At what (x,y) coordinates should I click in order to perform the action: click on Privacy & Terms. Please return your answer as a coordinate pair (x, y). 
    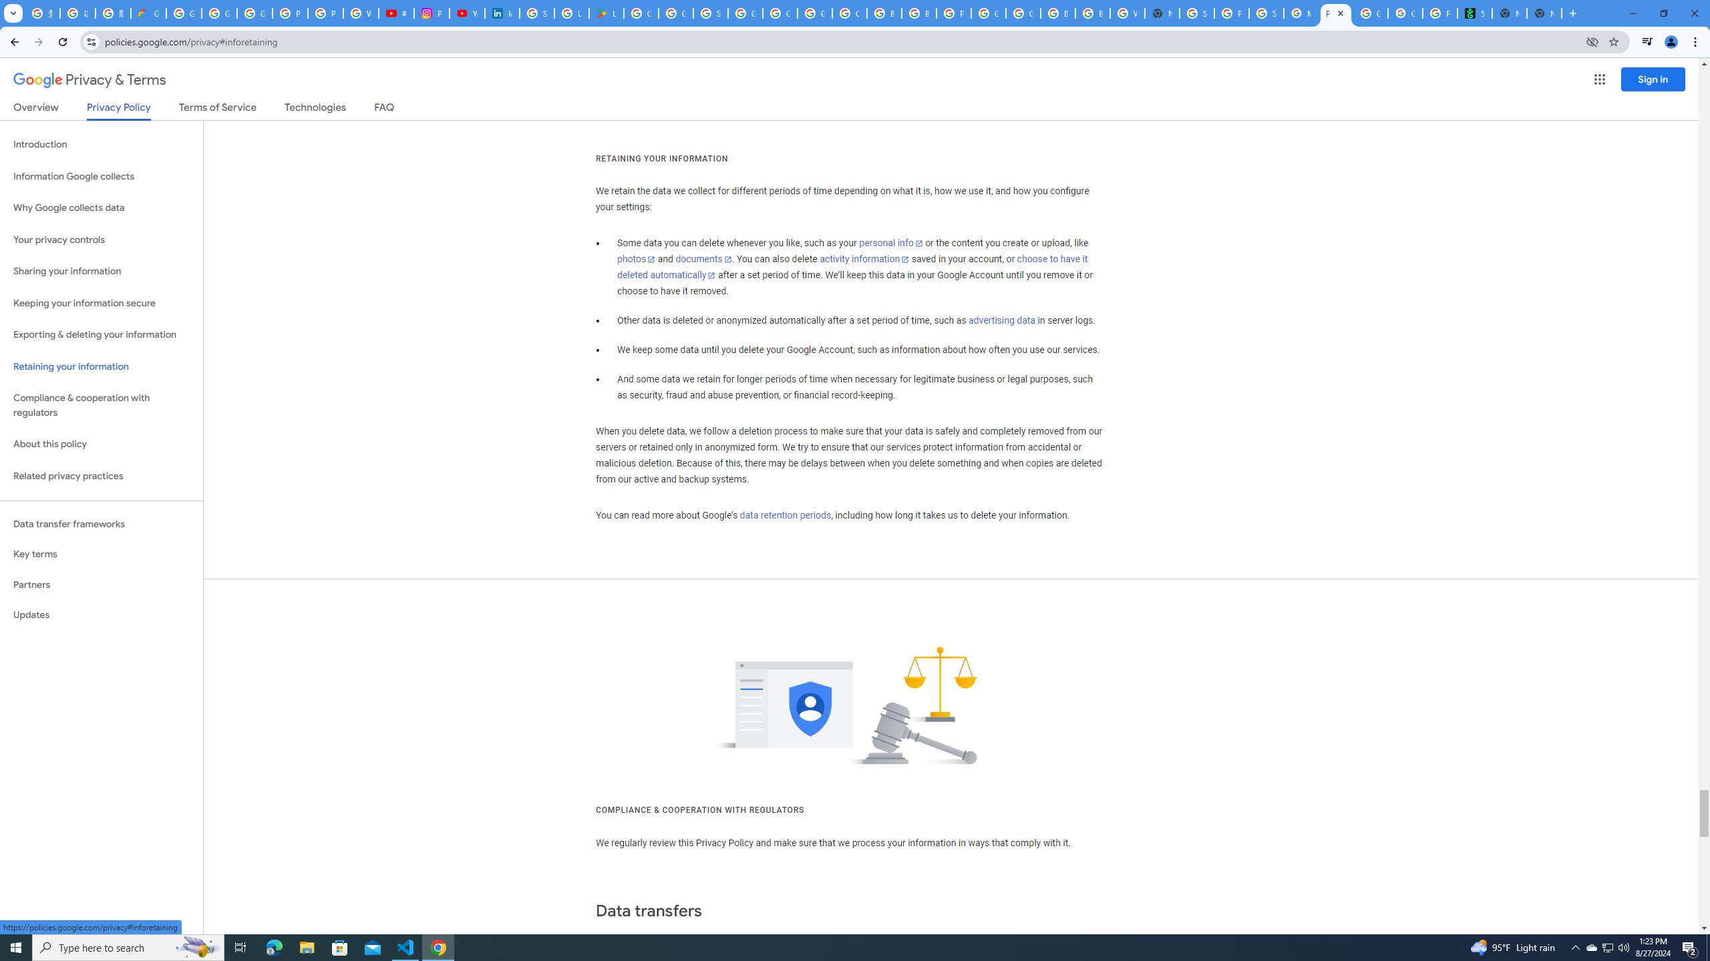
    Looking at the image, I should click on (90, 80).